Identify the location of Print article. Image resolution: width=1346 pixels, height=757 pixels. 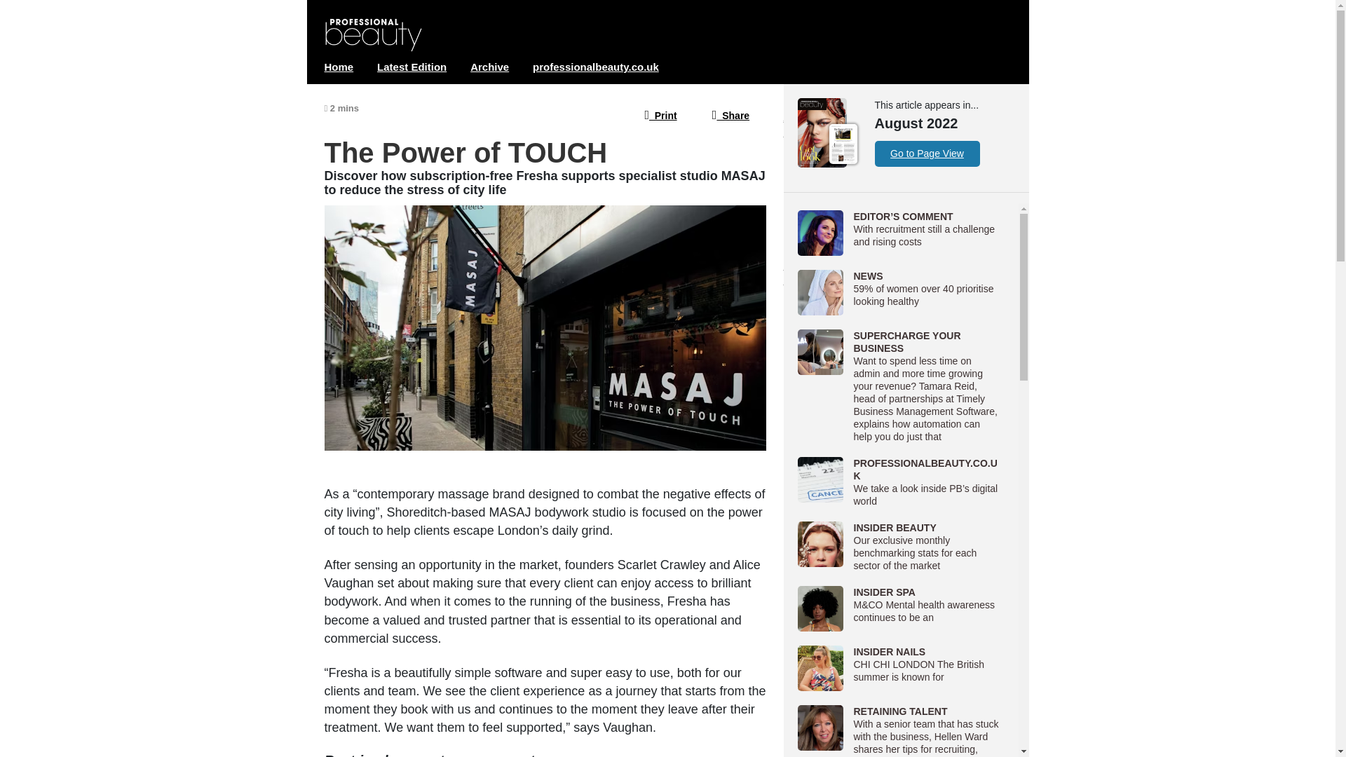
(660, 114).